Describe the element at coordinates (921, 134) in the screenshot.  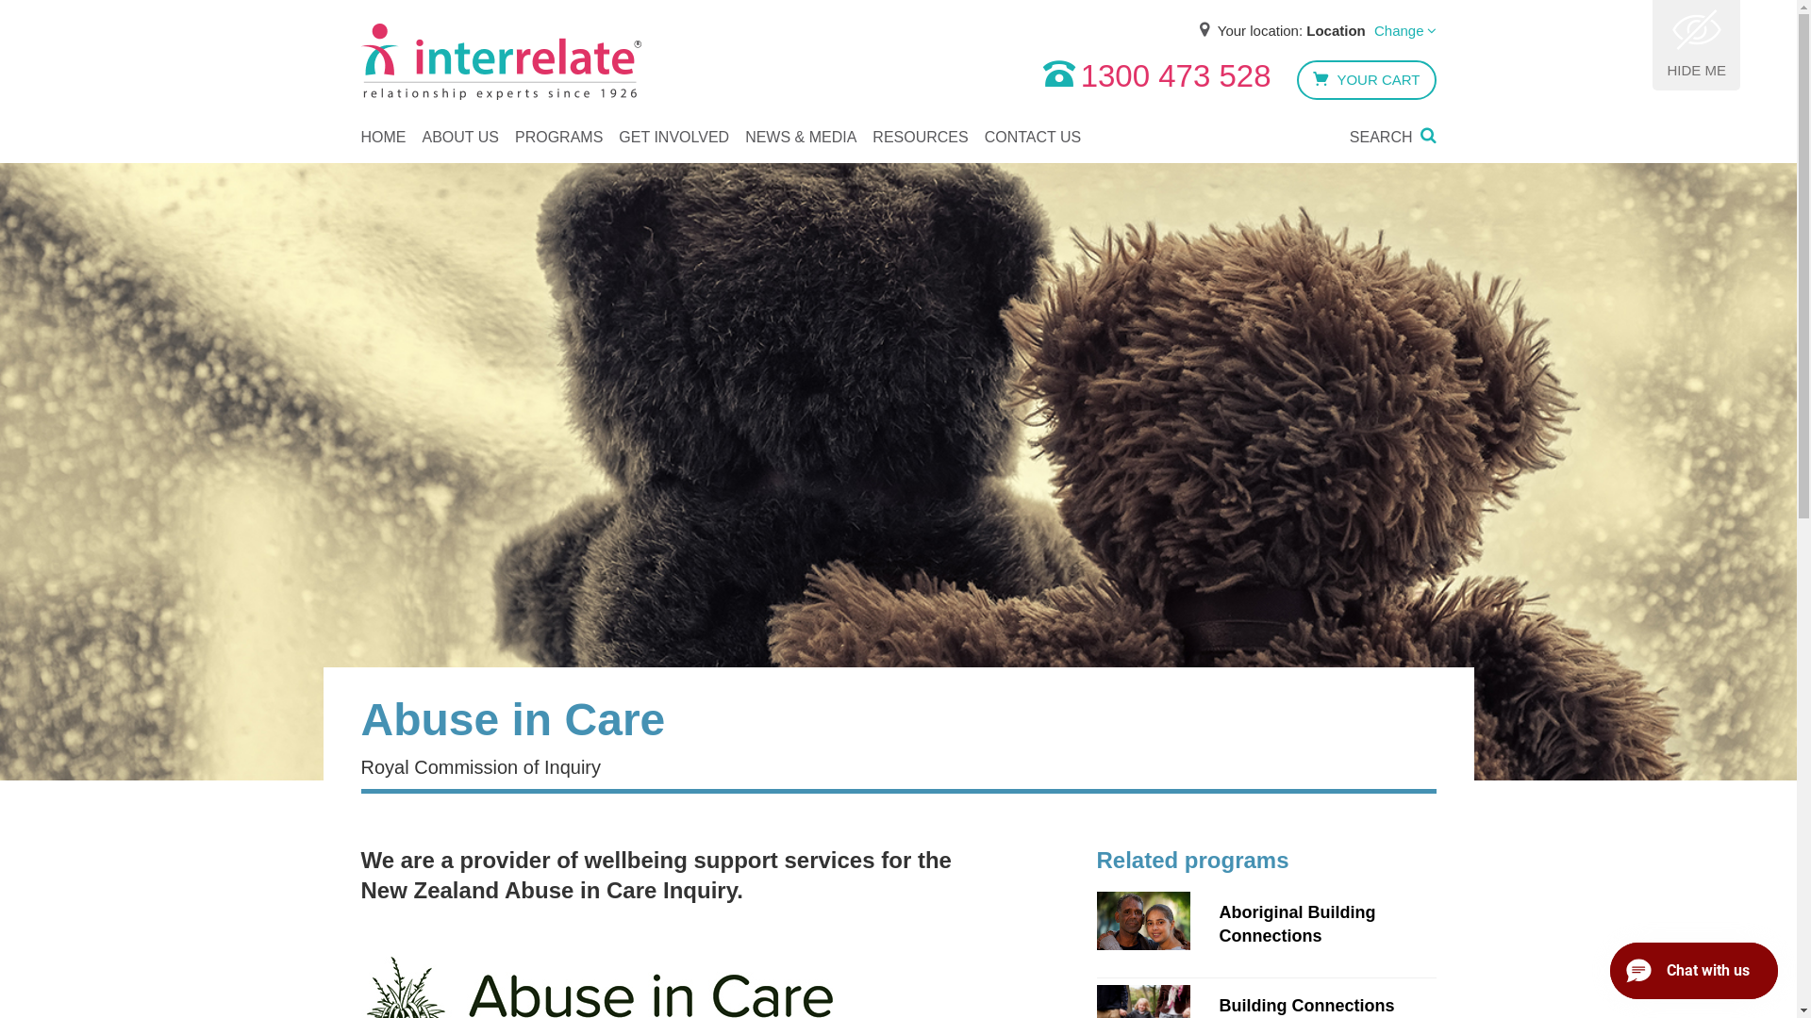
I see `RESOURCES` at that location.